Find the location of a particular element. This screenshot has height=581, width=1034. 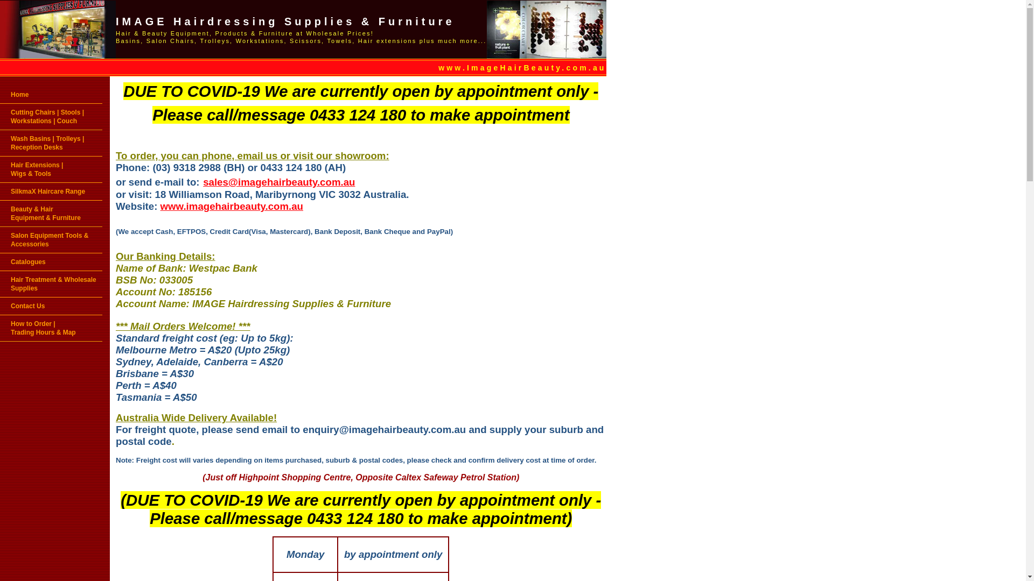

www.imagehairbeauty.com.au is located at coordinates (232, 207).